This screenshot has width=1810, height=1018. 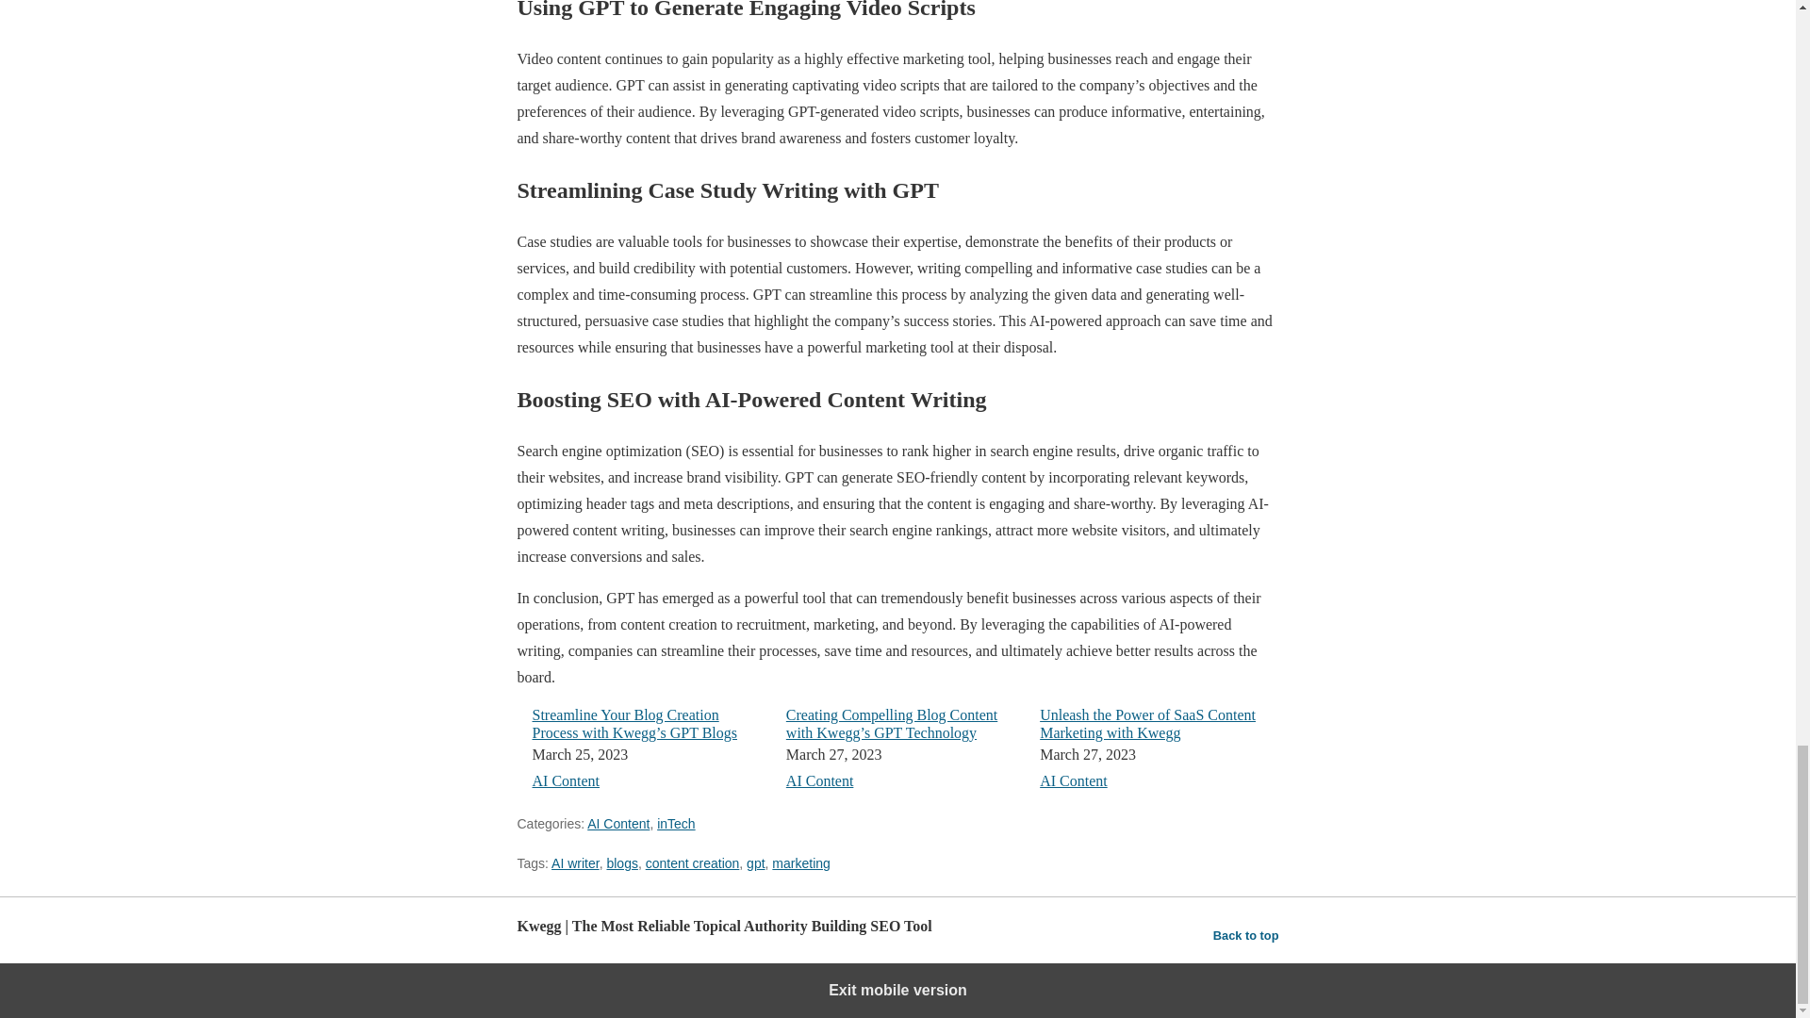 What do you see at coordinates (1147, 724) in the screenshot?
I see `Unleash the Power of SaaS Content Marketing with Kwegg` at bounding box center [1147, 724].